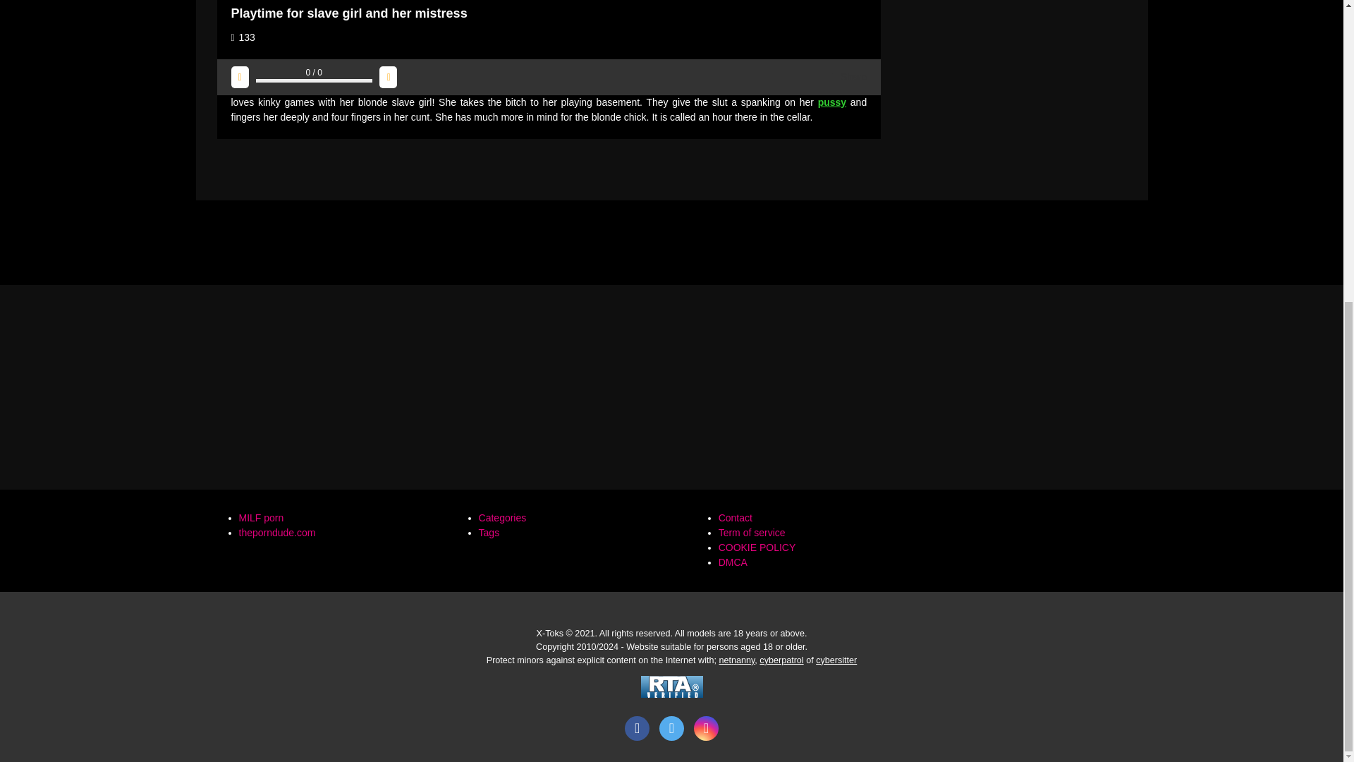 This screenshot has height=762, width=1354. I want to click on Share, so click(849, 77).